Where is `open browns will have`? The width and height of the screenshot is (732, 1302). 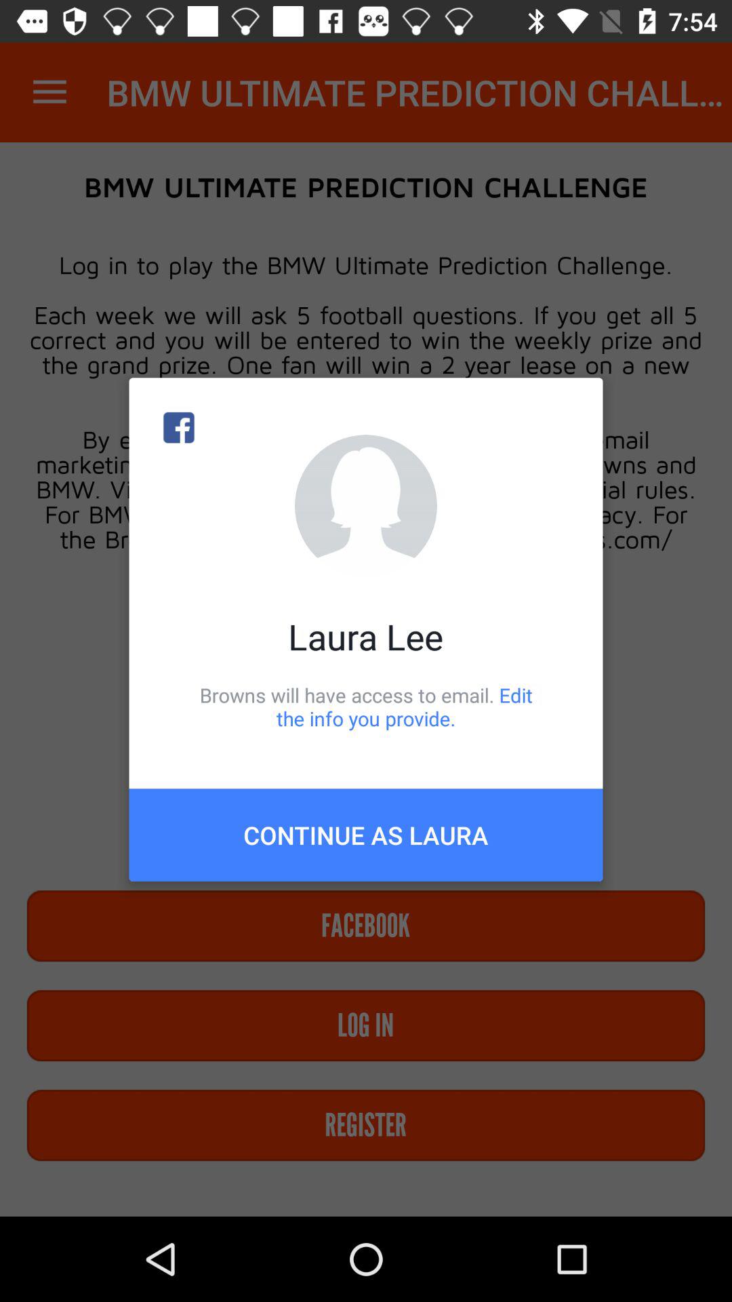 open browns will have is located at coordinates (366, 707).